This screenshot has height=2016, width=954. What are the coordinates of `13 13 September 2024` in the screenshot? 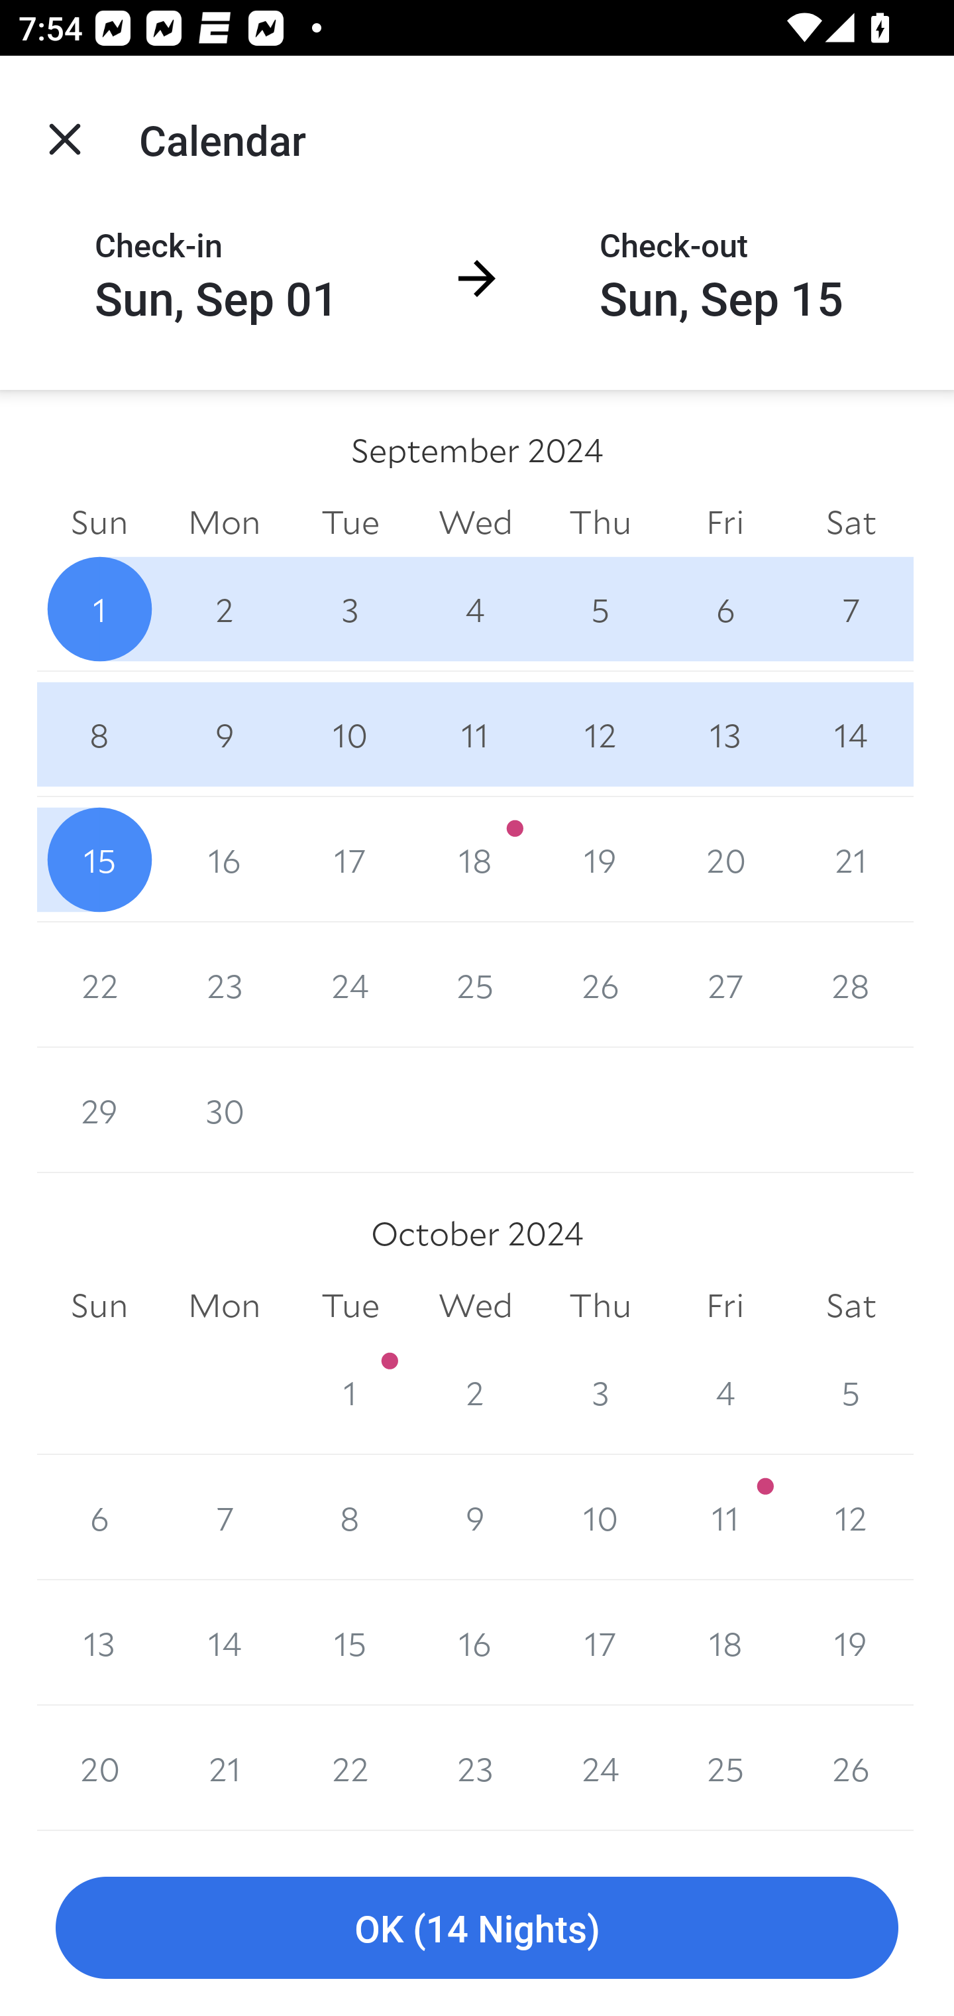 It's located at (725, 733).